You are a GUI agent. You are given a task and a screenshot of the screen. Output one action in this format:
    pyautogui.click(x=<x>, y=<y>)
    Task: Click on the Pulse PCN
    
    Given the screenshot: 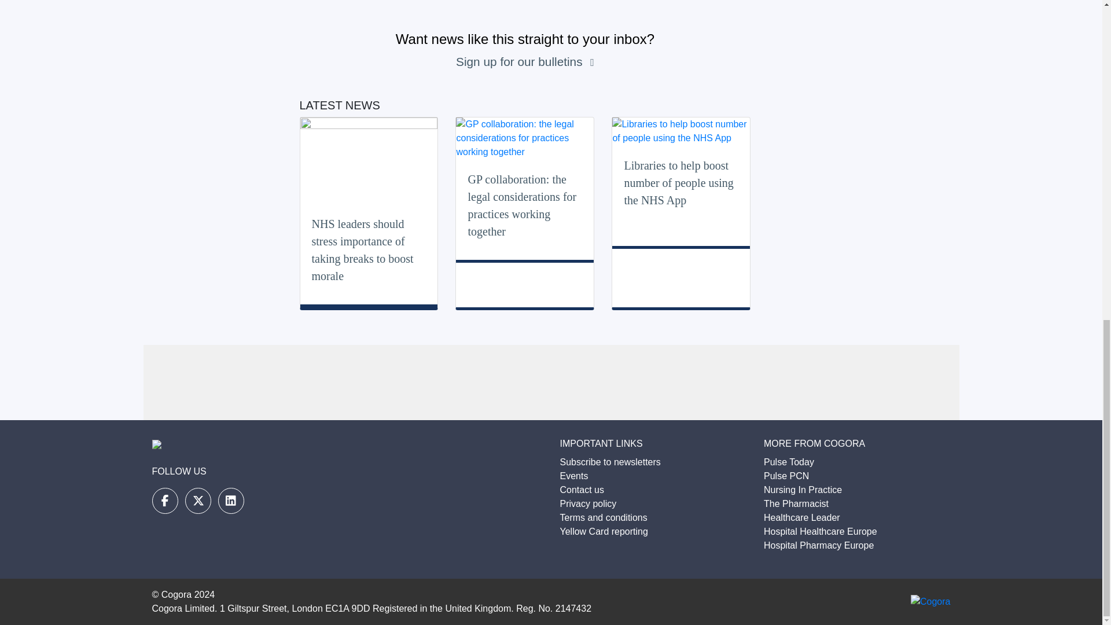 What is the action you would take?
    pyautogui.click(x=786, y=476)
    